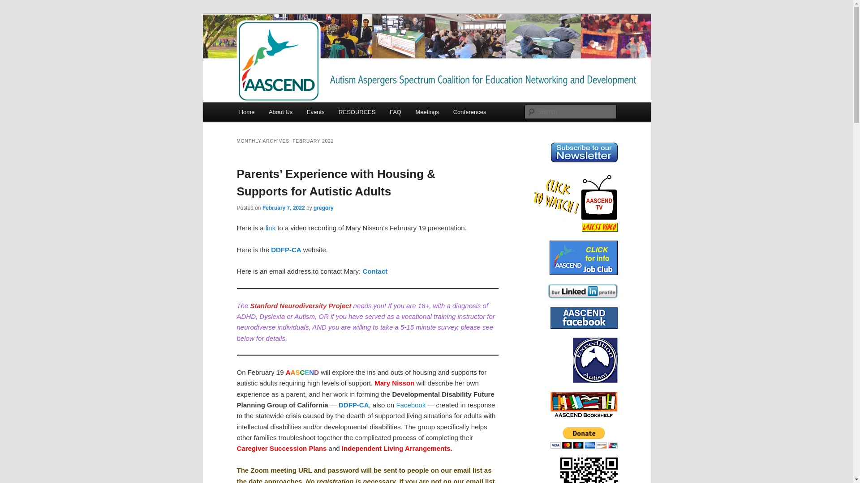  What do you see at coordinates (354, 405) in the screenshot?
I see `DDFP-CA` at bounding box center [354, 405].